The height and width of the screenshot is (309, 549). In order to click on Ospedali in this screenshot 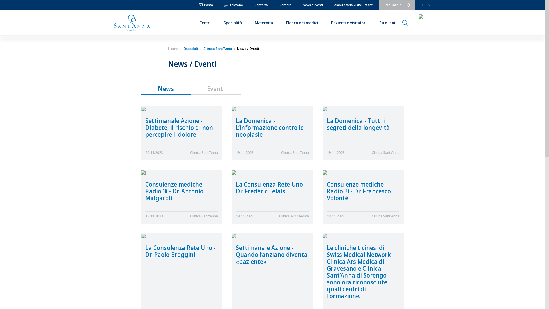, I will do `click(190, 49)`.